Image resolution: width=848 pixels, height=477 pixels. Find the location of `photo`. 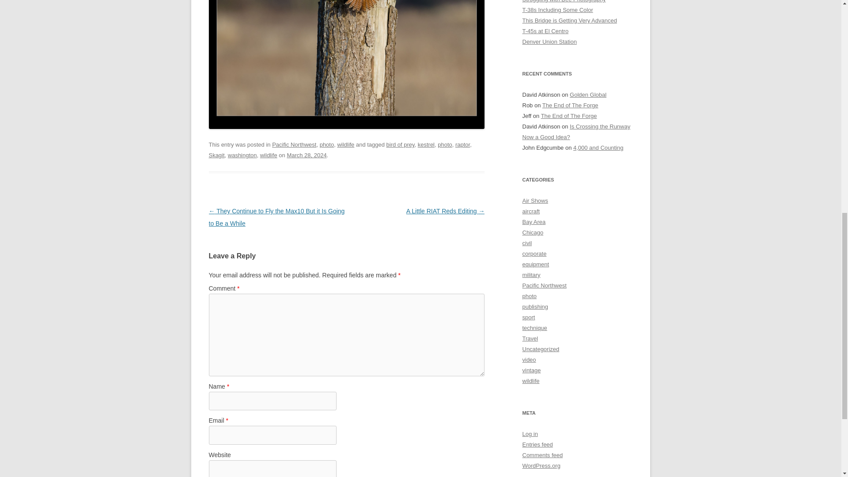

photo is located at coordinates (444, 144).